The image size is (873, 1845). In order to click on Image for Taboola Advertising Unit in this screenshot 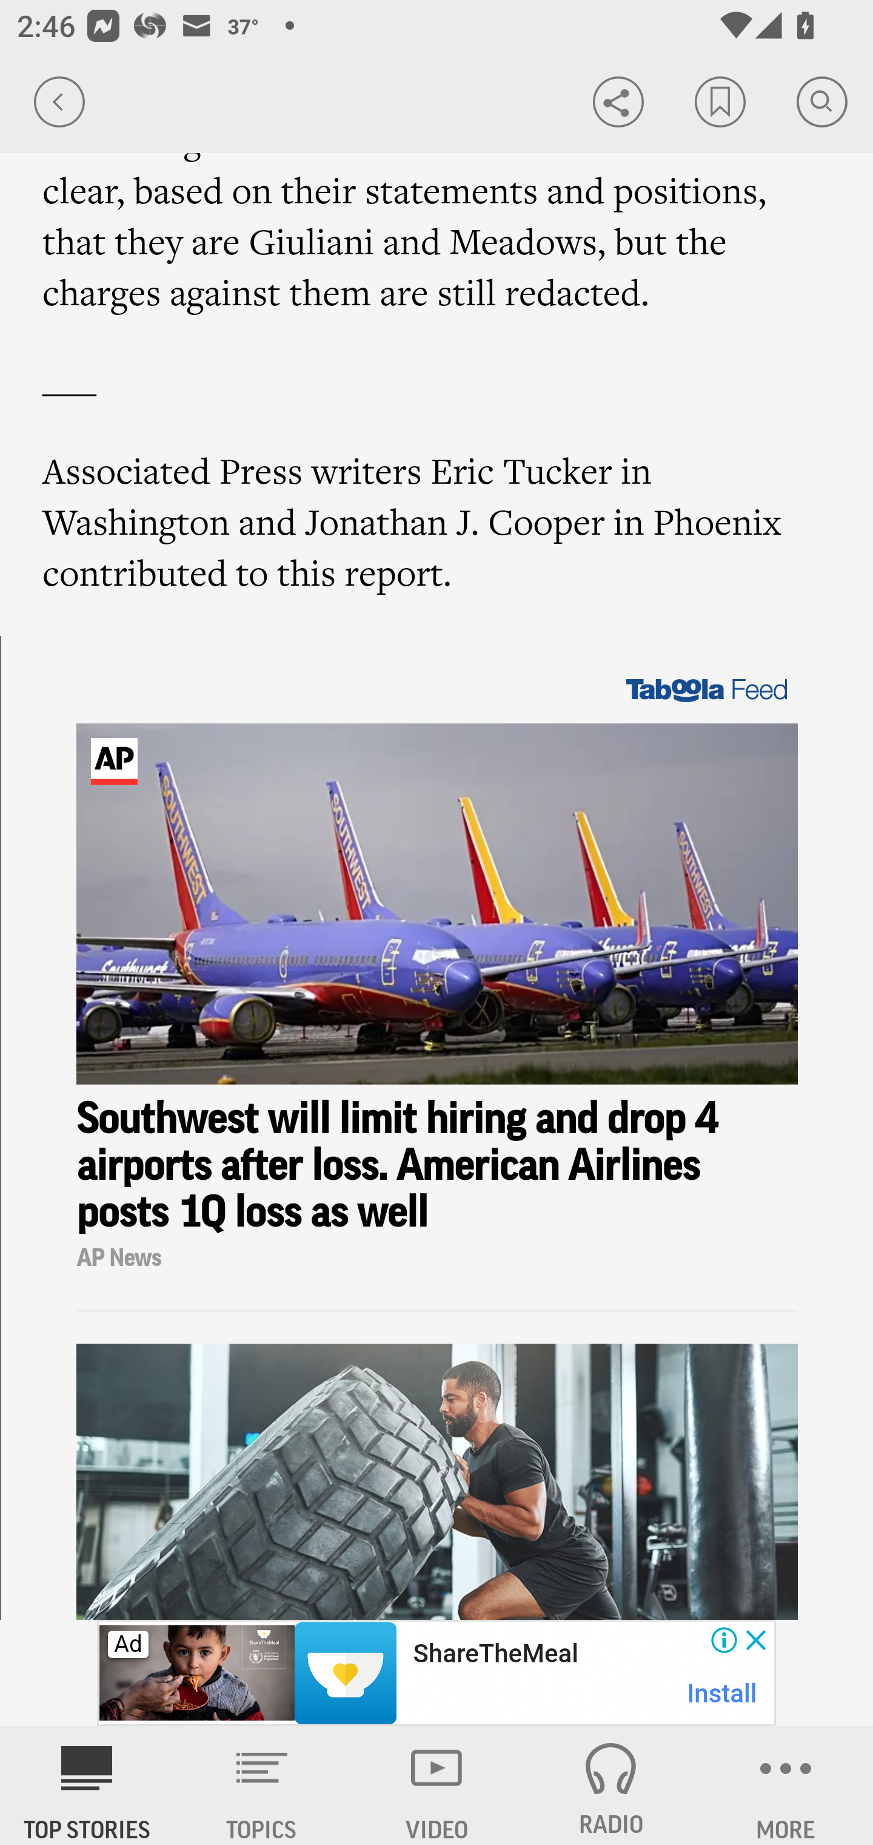, I will do `click(438, 904)`.